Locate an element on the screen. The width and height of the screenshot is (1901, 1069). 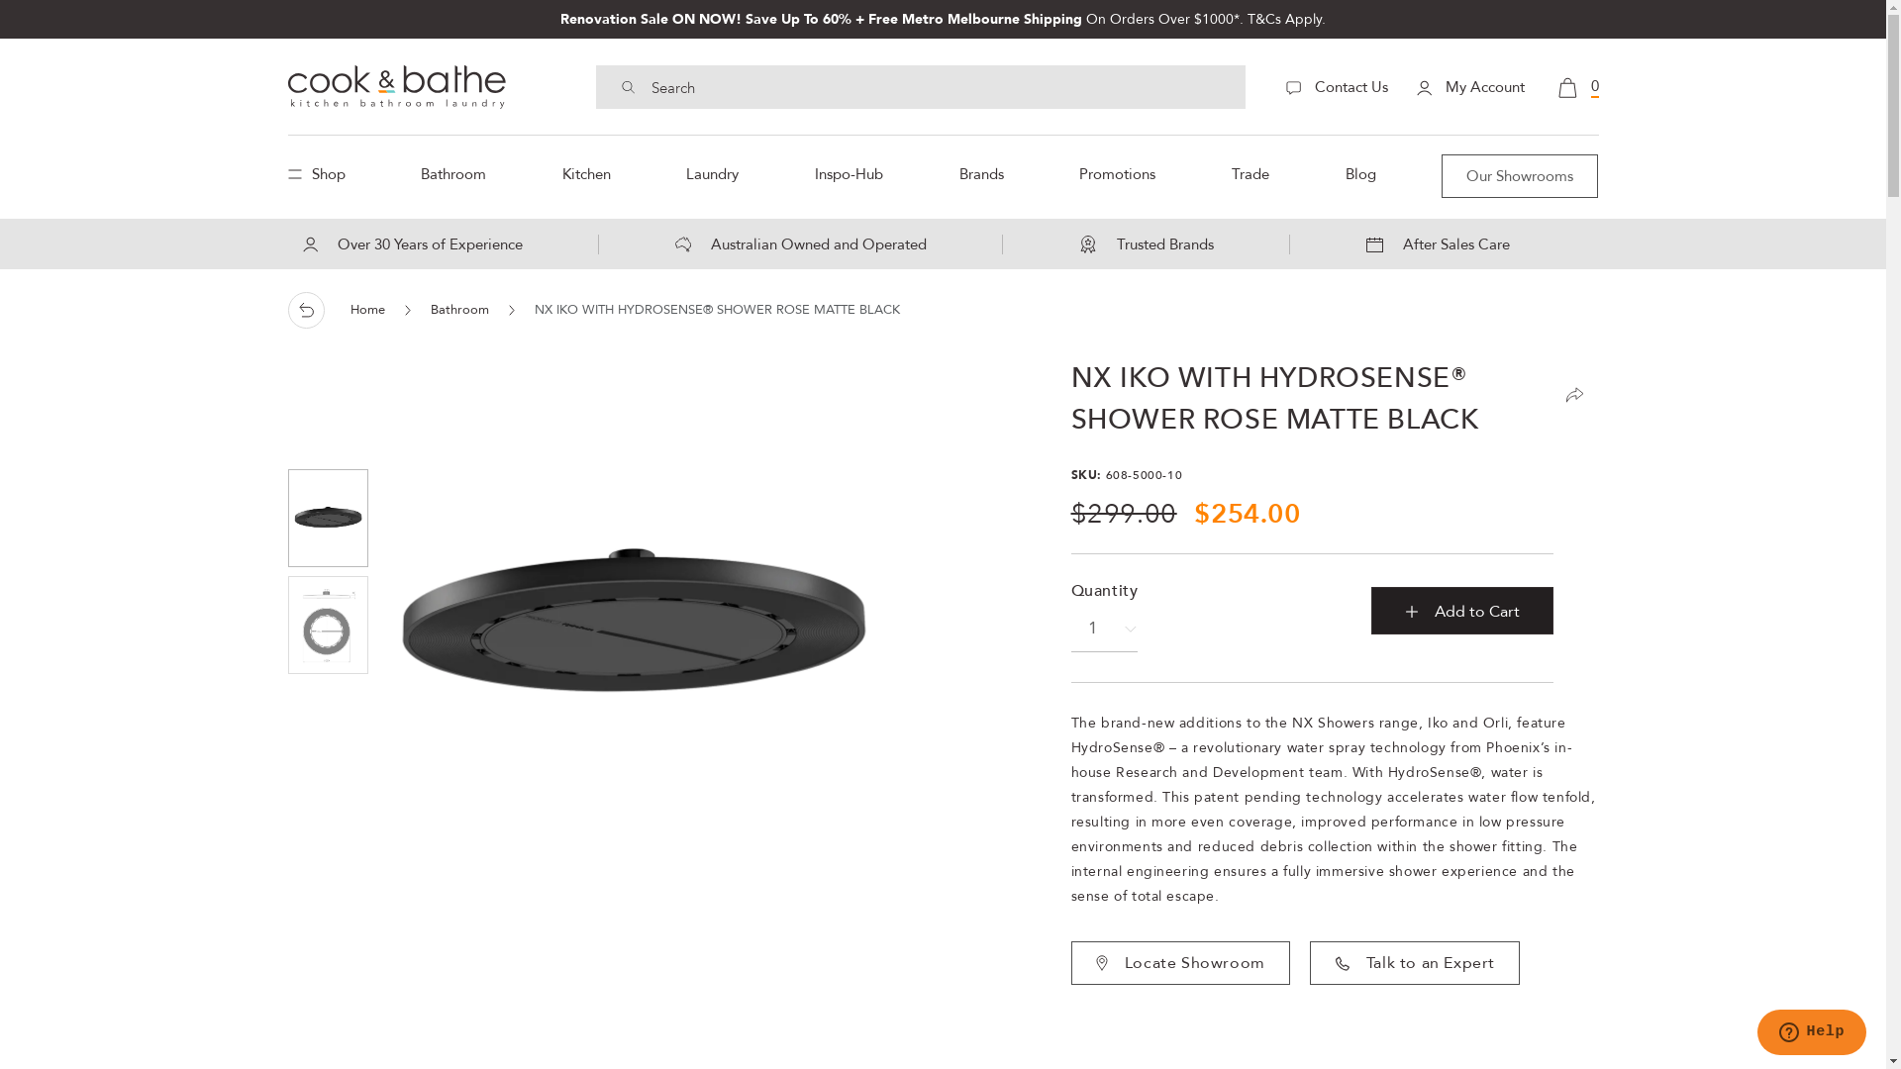
Bathroom is located at coordinates (453, 174).